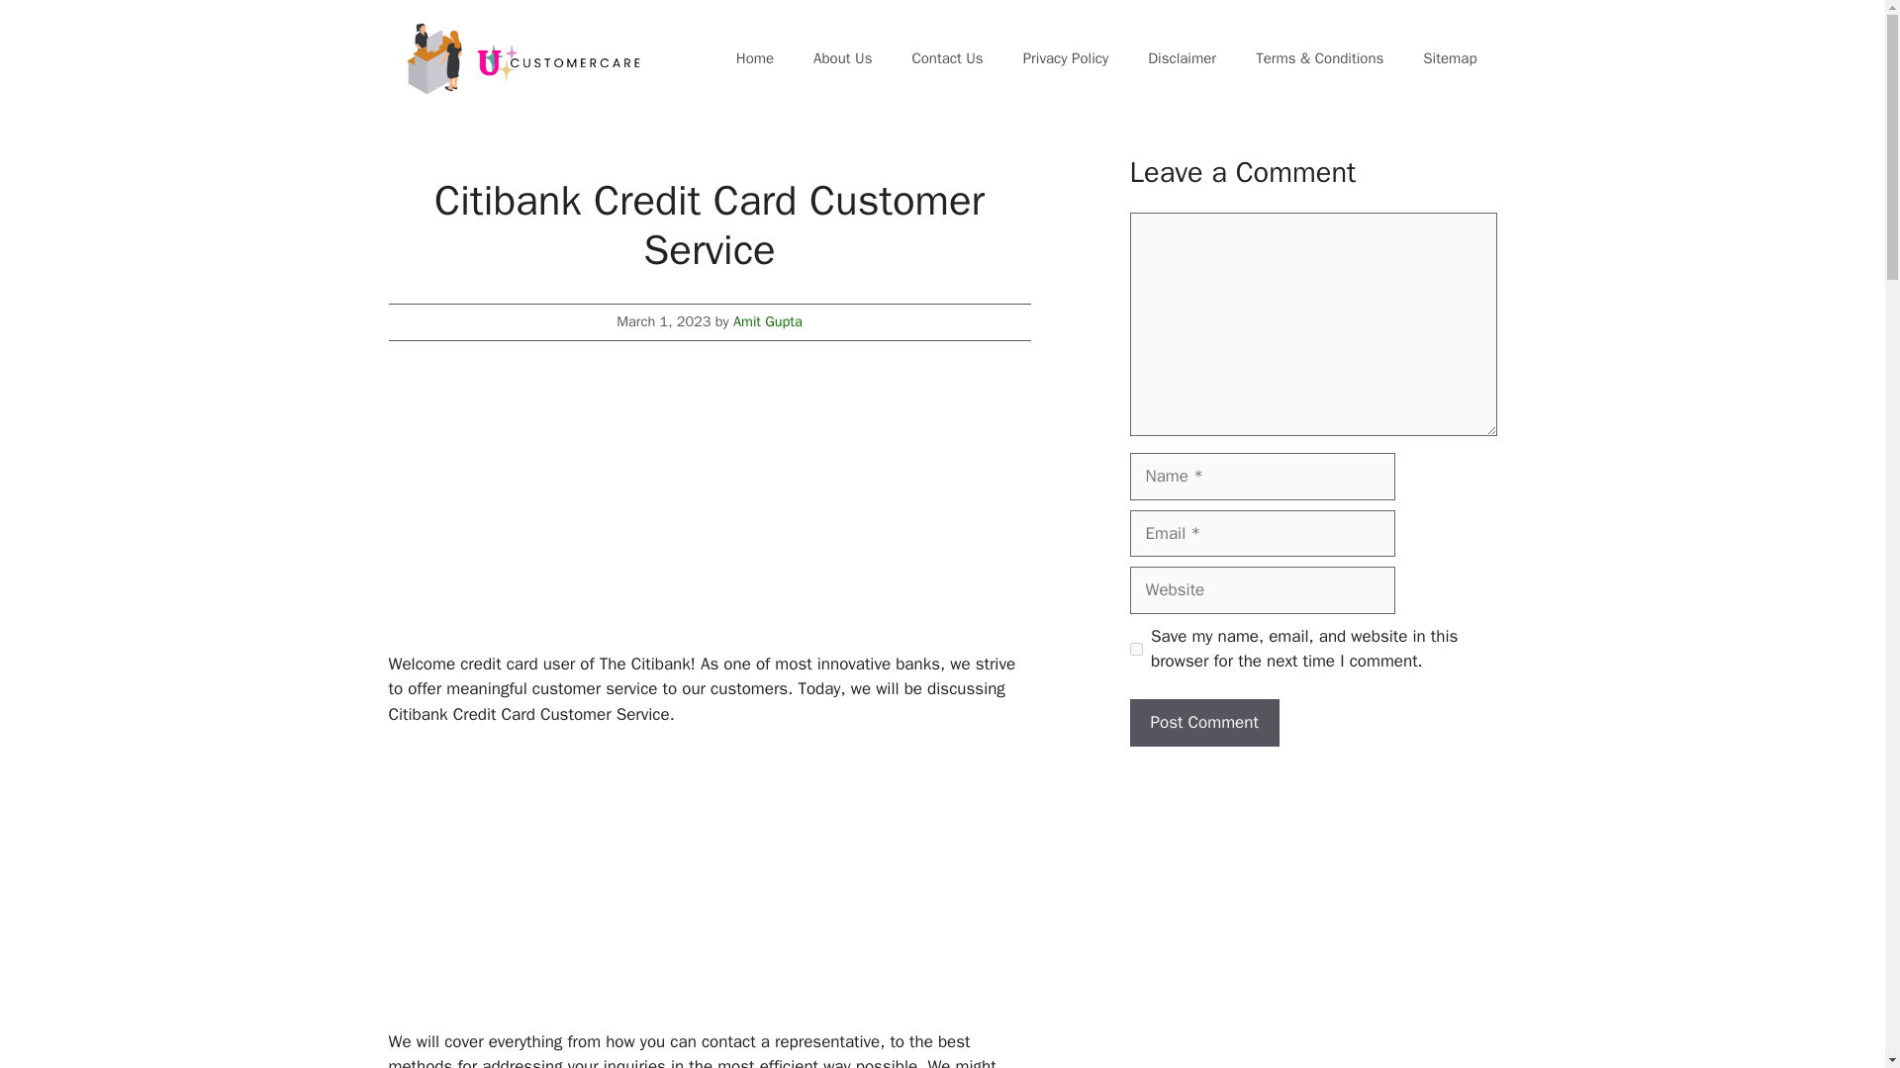 The image size is (1900, 1068). What do you see at coordinates (521, 57) in the screenshot?
I see `UCustomerCare` at bounding box center [521, 57].